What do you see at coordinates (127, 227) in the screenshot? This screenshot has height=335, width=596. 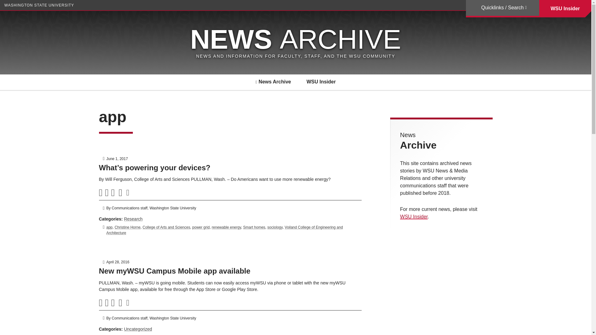 I see `Christine Horne` at bounding box center [127, 227].